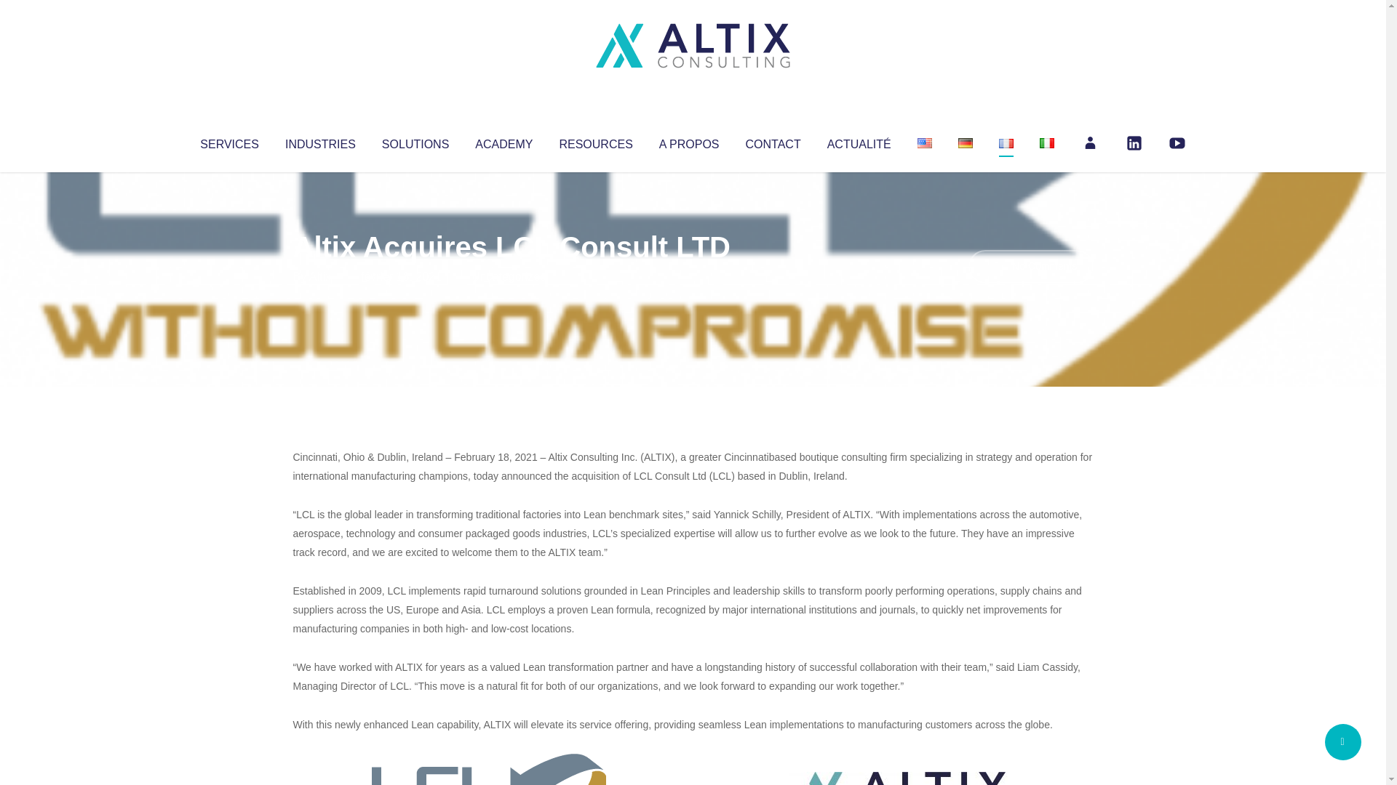  What do you see at coordinates (320, 276) in the screenshot?
I see `Altix` at bounding box center [320, 276].